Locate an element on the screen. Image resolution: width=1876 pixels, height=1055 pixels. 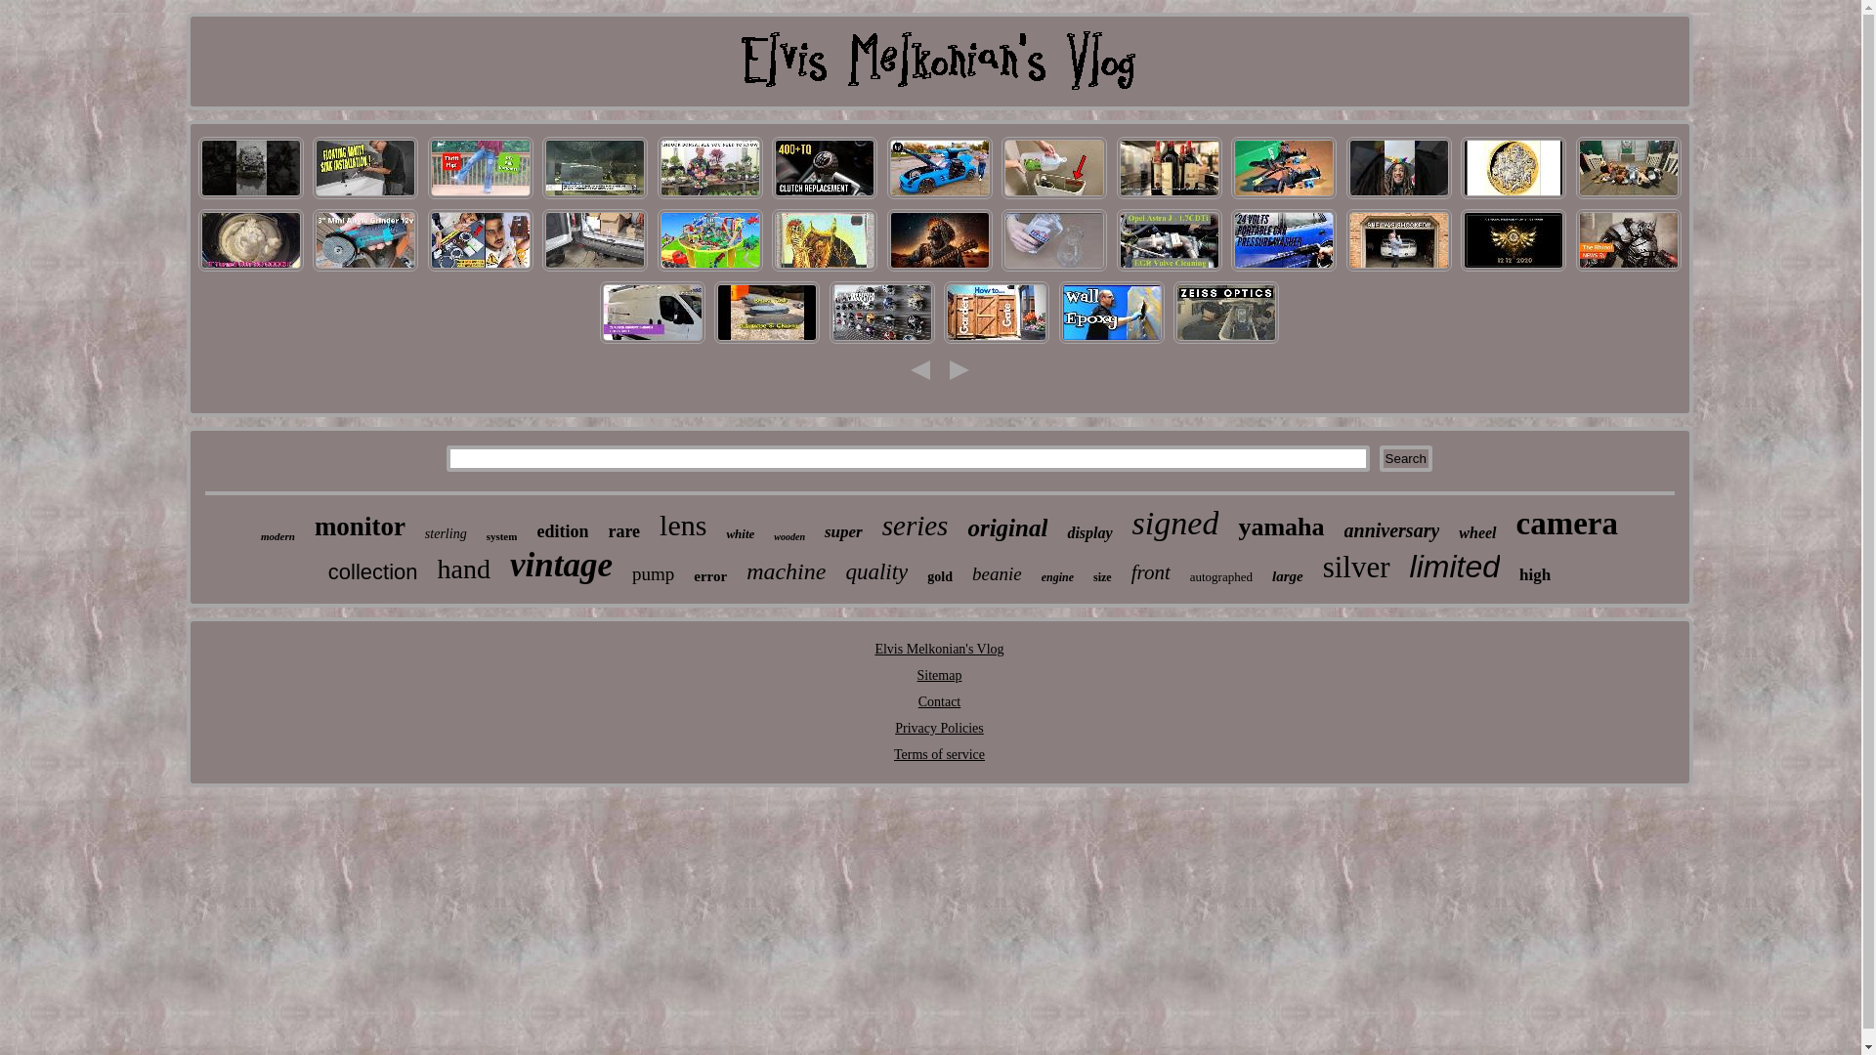
beanie is located at coordinates (997, 574).